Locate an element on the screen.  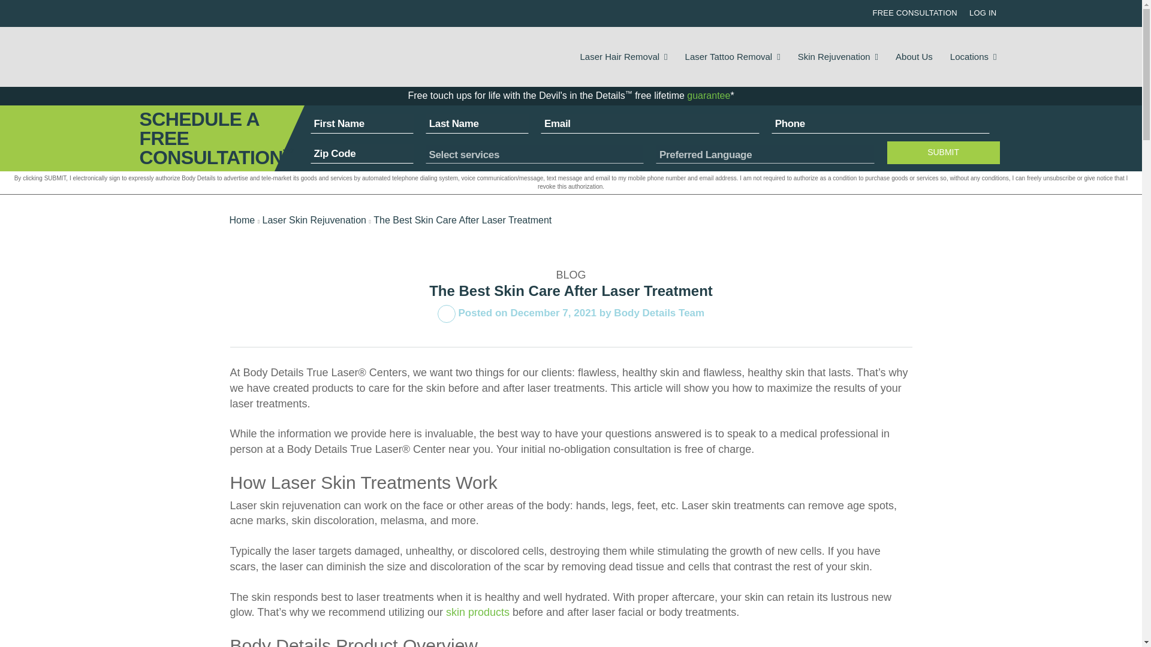
SUBMIT is located at coordinates (944, 153).